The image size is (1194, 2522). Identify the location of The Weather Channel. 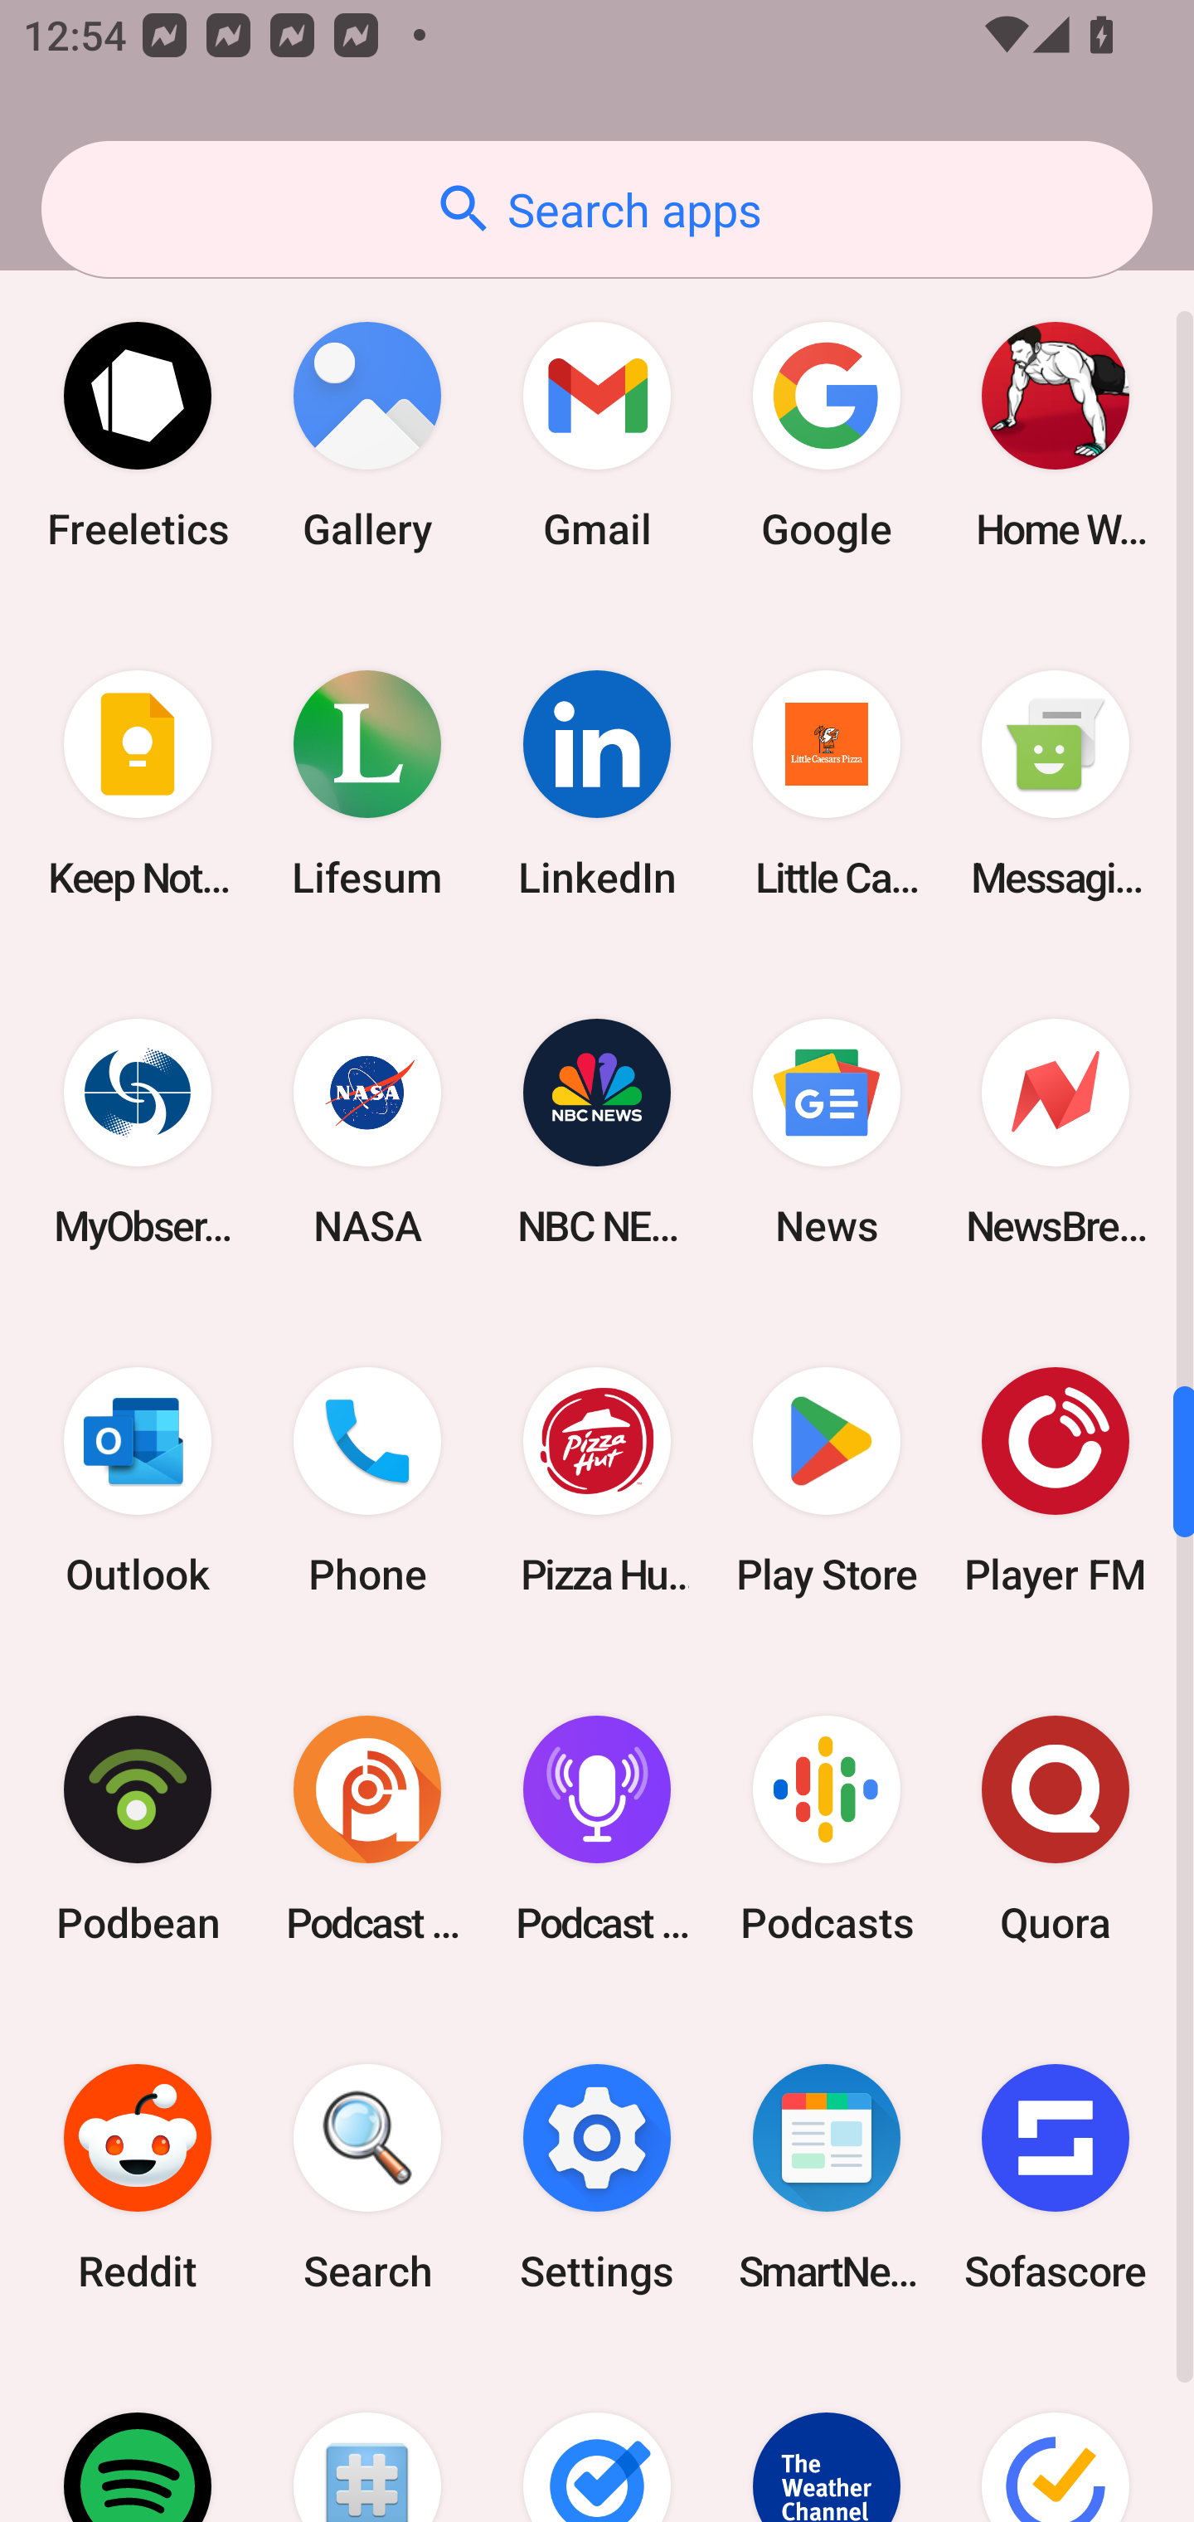
(826, 2437).